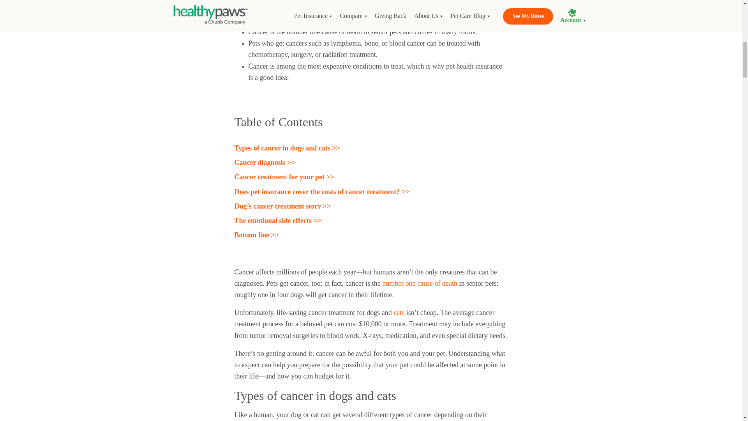 The width and height of the screenshot is (748, 421). Describe the element at coordinates (257, 235) in the screenshot. I see `Bottom line` at that location.